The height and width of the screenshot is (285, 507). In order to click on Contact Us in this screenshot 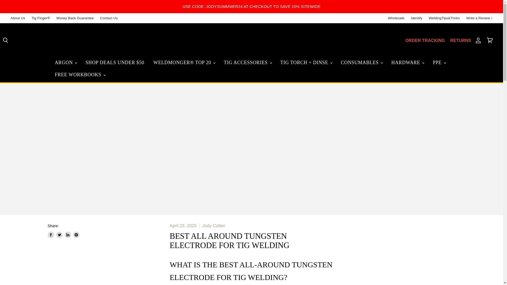, I will do `click(109, 18)`.